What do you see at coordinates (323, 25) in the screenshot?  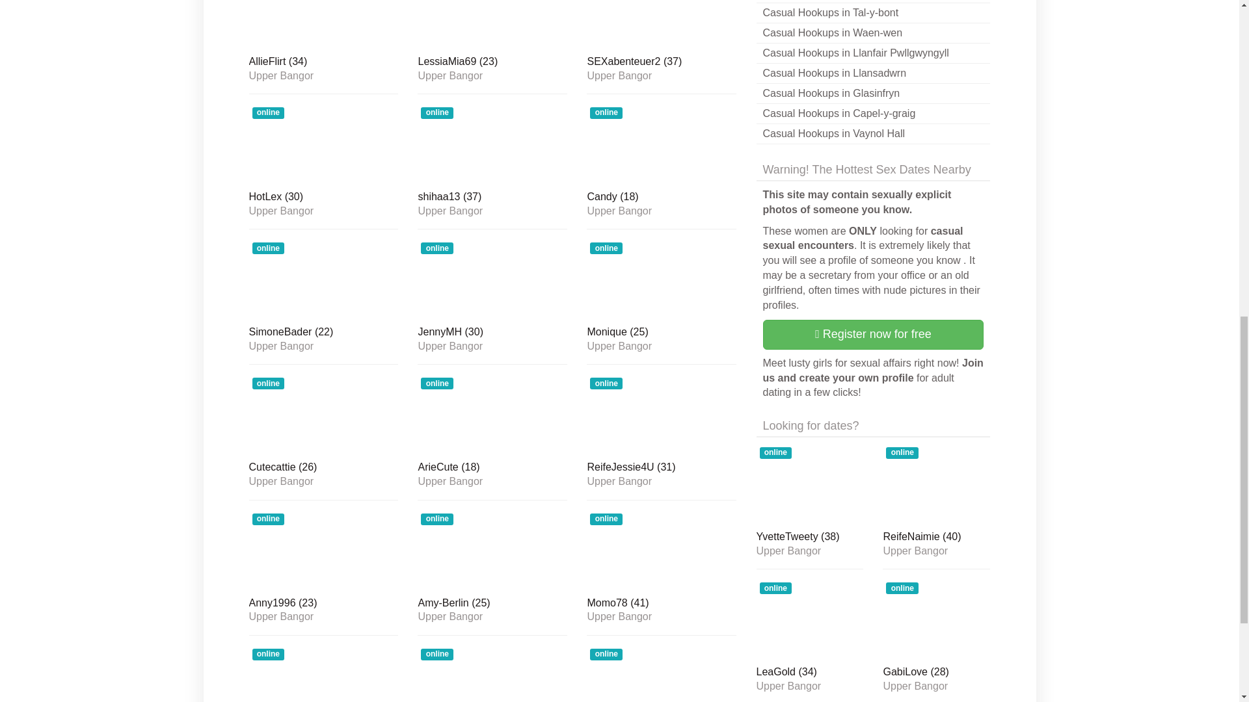 I see `online` at bounding box center [323, 25].